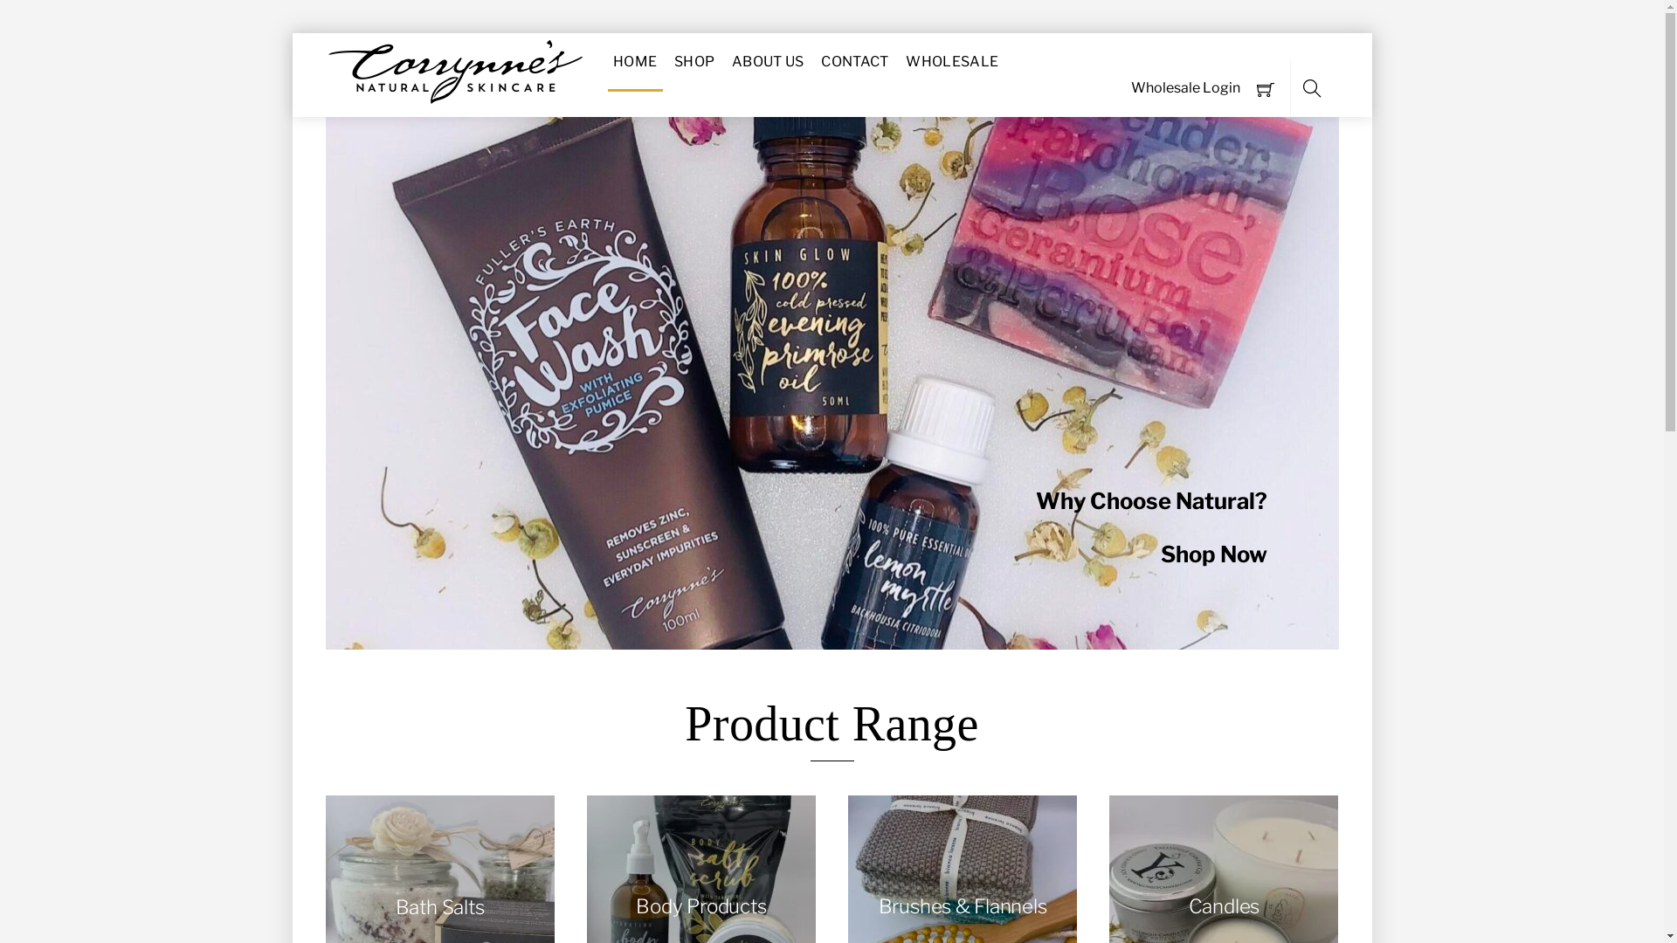  What do you see at coordinates (952, 62) in the screenshot?
I see `WHOLESALE` at bounding box center [952, 62].